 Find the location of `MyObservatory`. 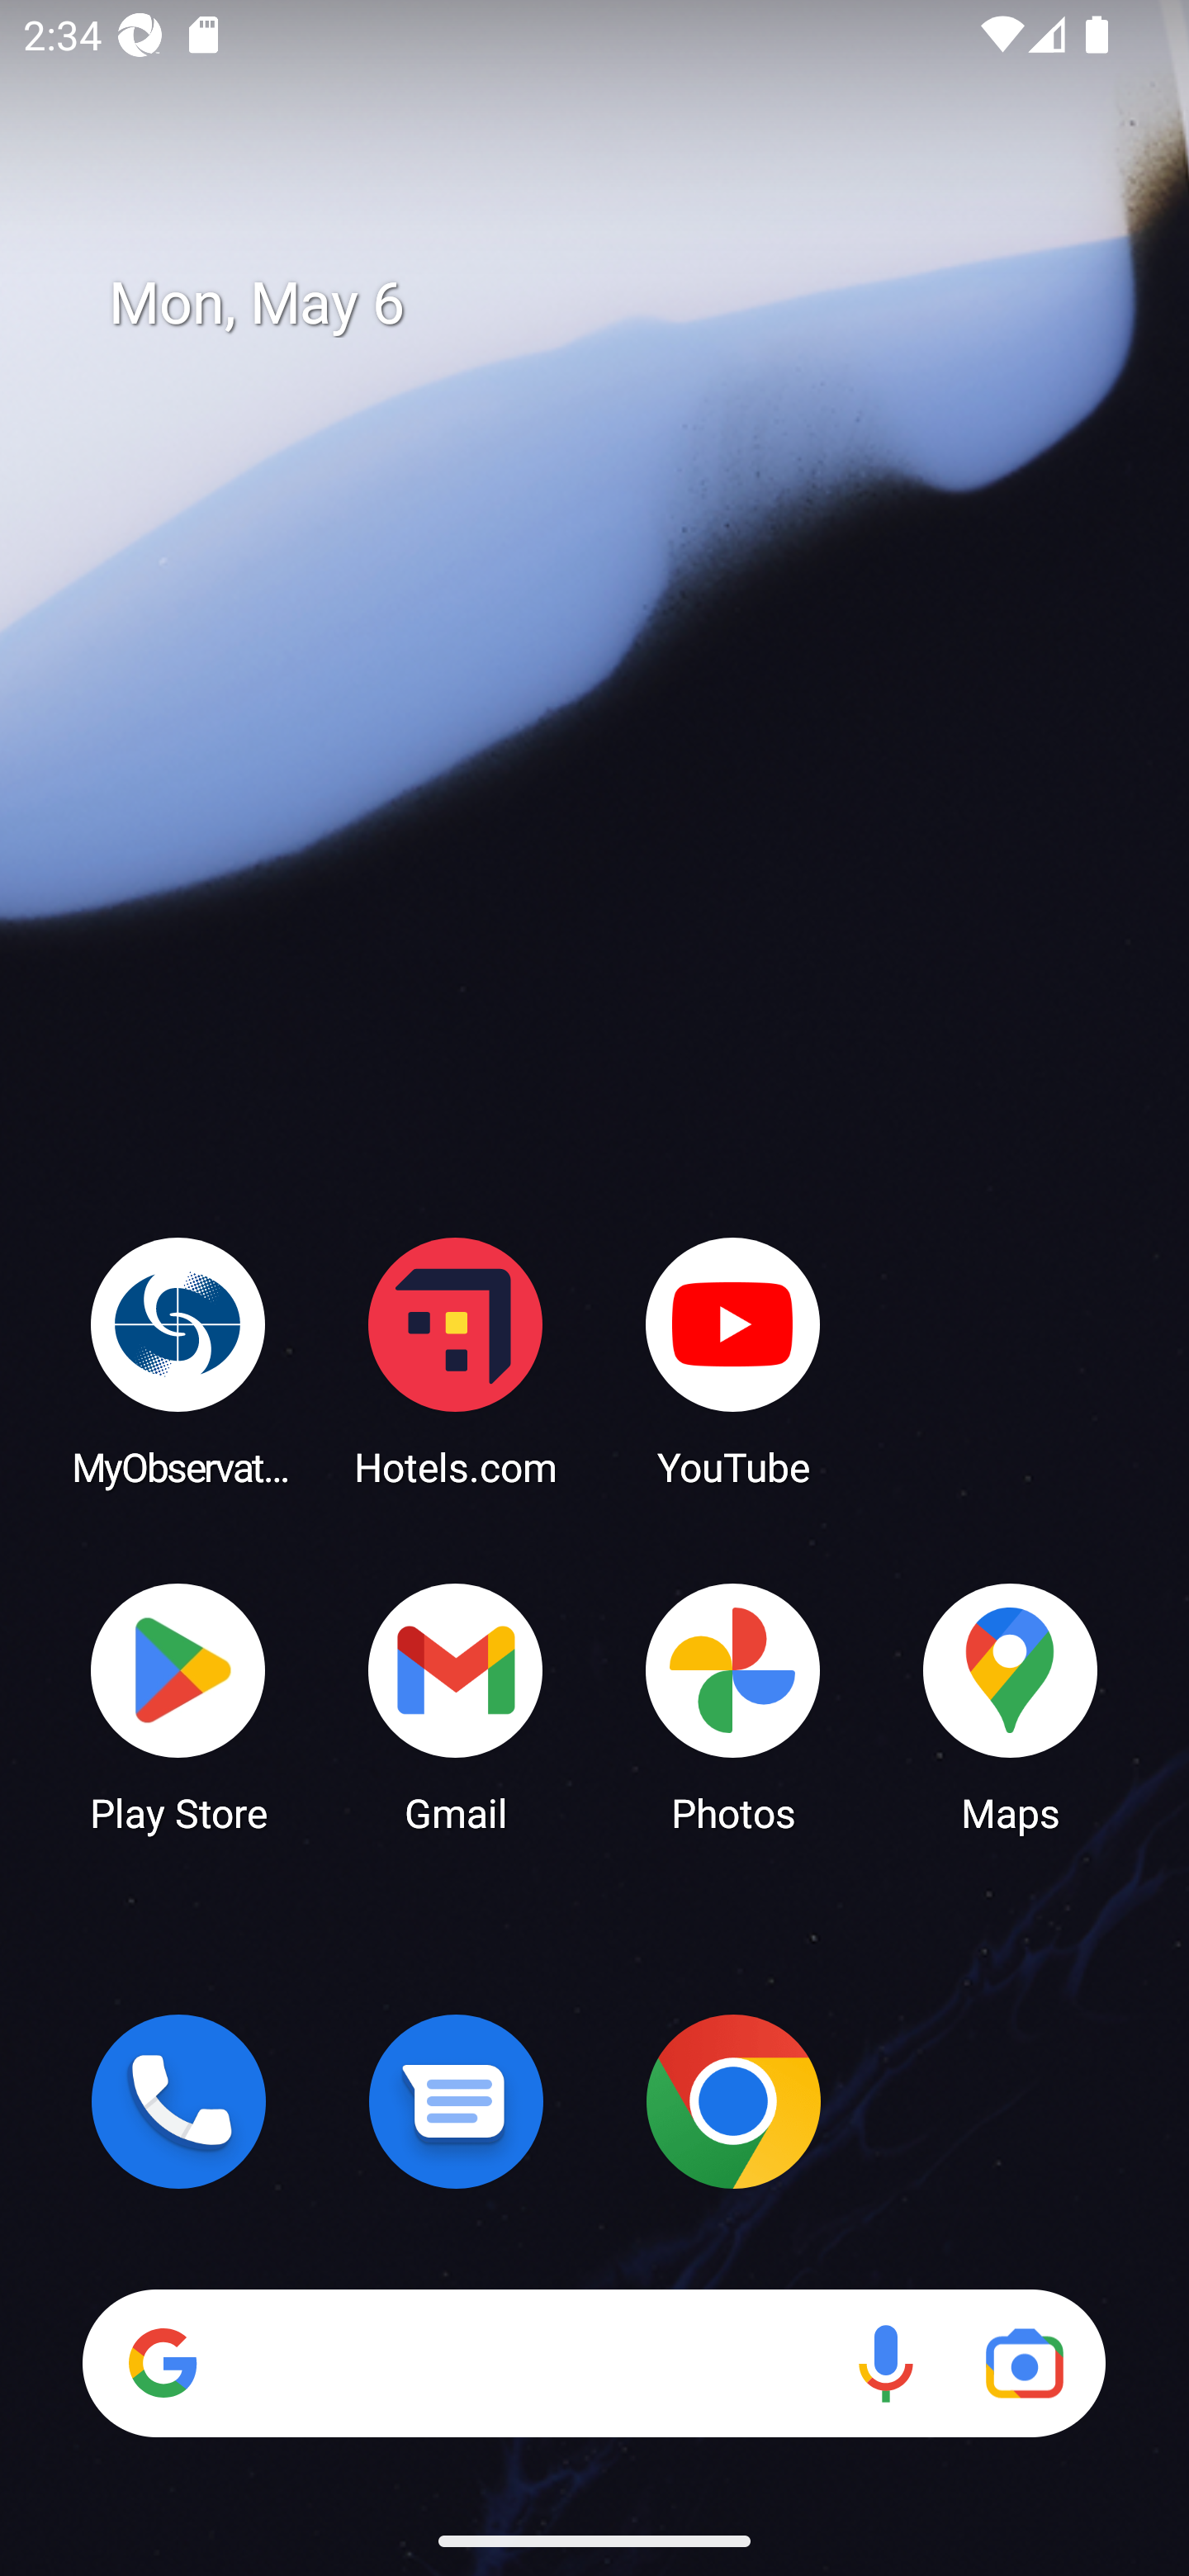

MyObservatory is located at coordinates (178, 1361).